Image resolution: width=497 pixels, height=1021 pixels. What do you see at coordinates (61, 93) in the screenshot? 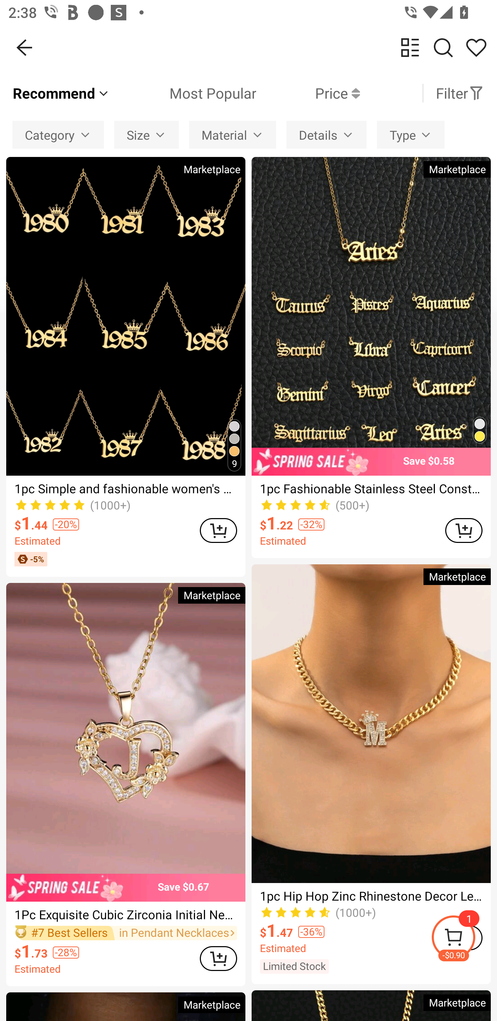
I see `Recommend` at bounding box center [61, 93].